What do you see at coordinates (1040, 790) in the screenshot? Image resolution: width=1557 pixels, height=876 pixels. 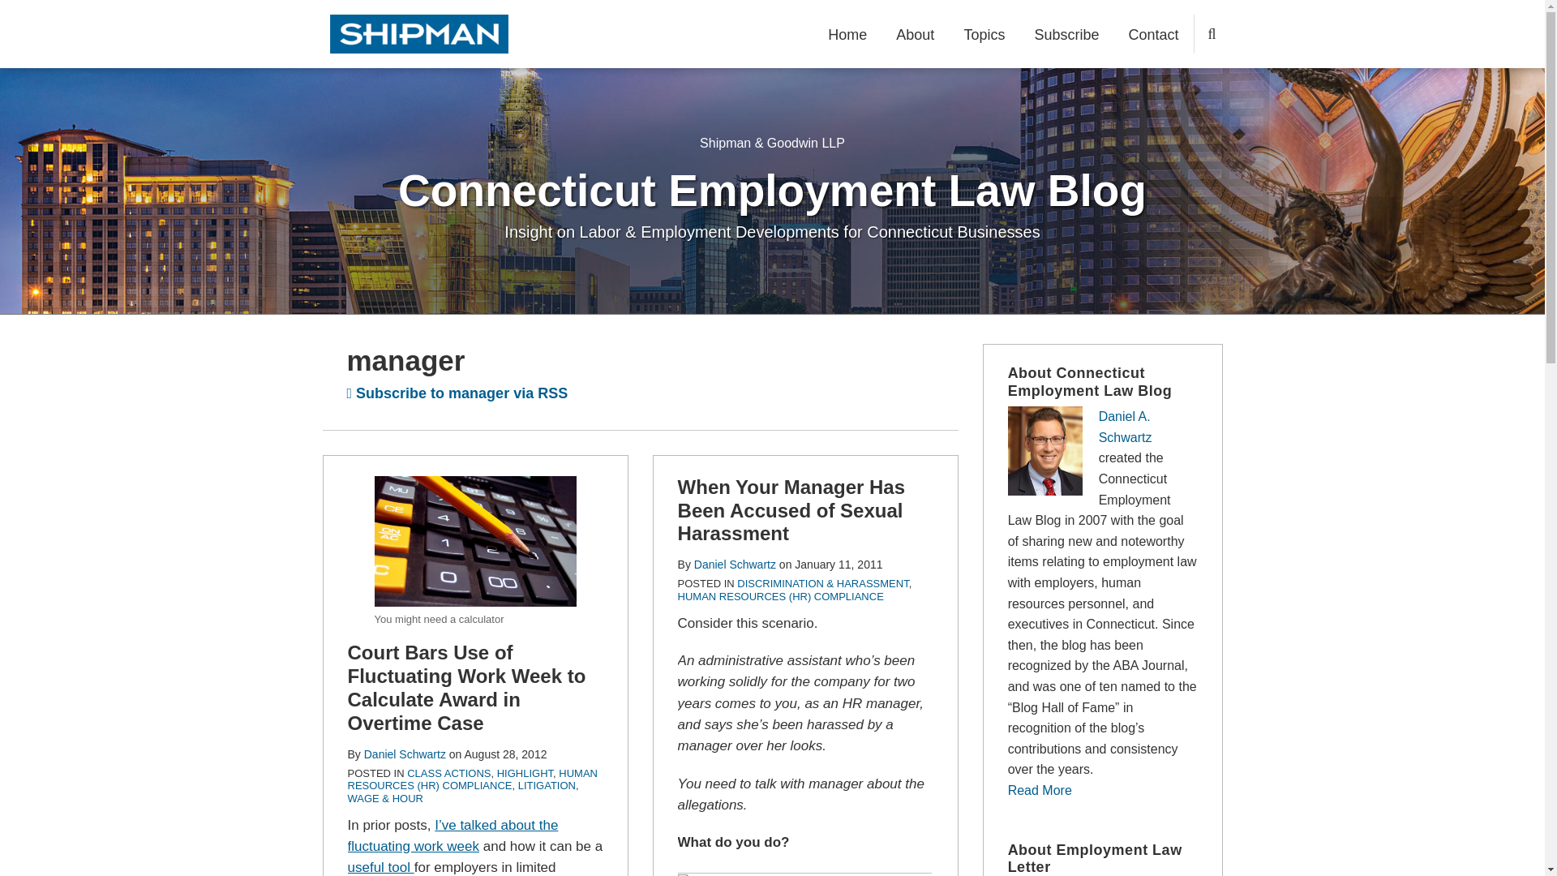 I see `Read More` at bounding box center [1040, 790].